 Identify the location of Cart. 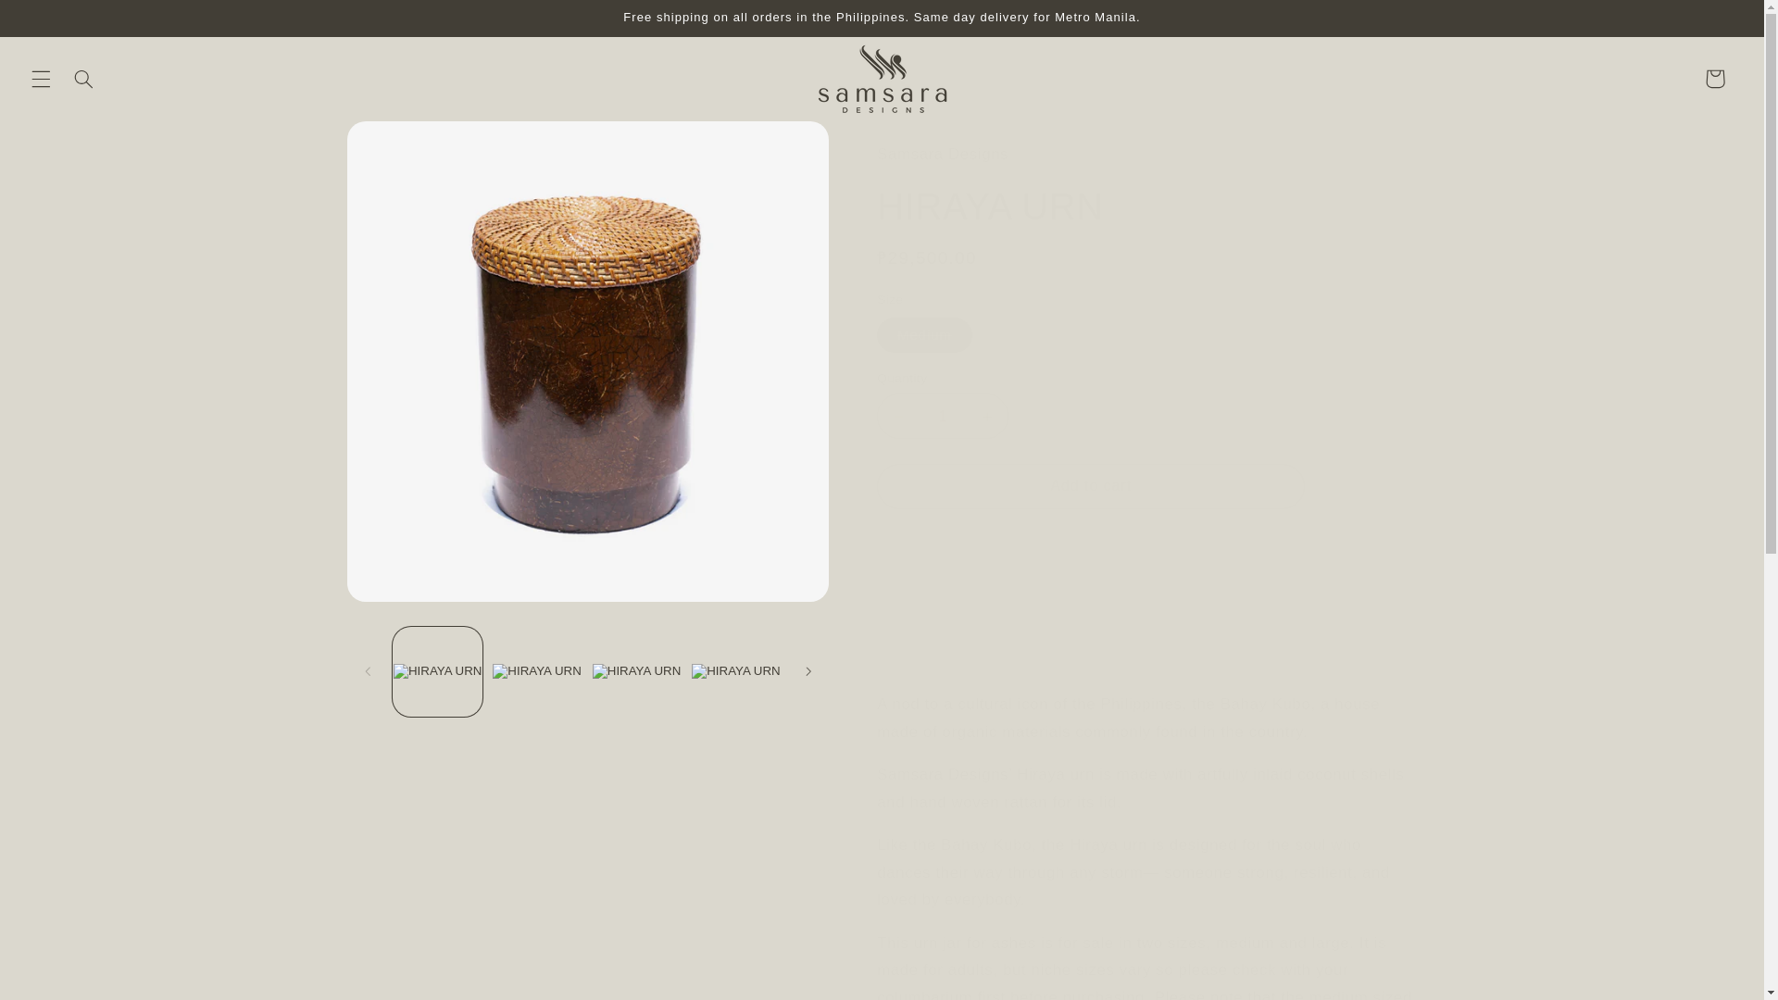
(1715, 78).